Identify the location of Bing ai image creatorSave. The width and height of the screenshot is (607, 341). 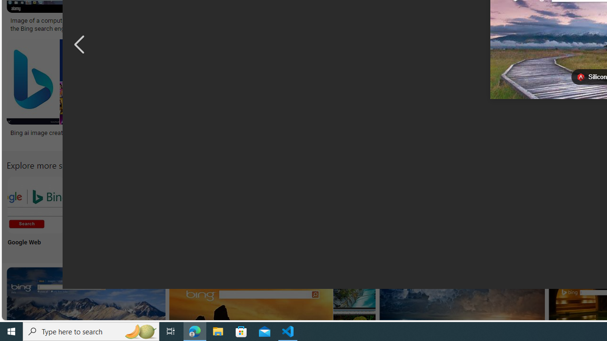
(56, 93).